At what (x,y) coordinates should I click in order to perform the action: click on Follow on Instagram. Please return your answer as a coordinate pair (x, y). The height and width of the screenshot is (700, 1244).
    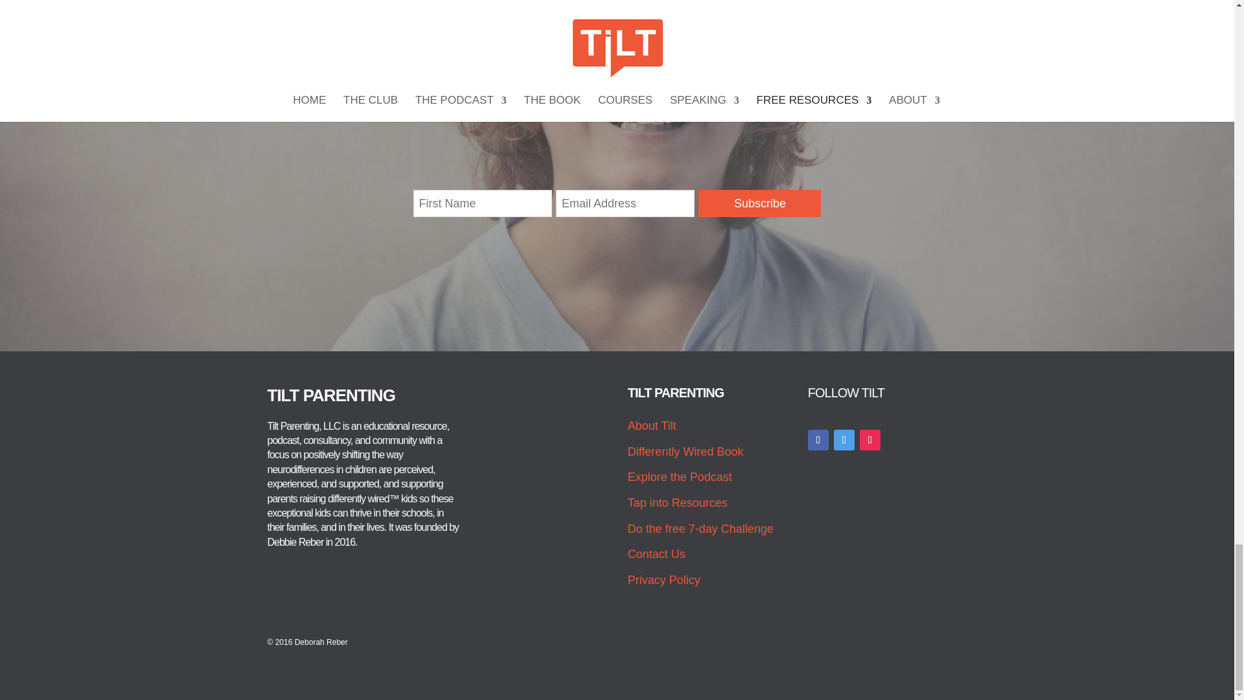
    Looking at the image, I should click on (870, 440).